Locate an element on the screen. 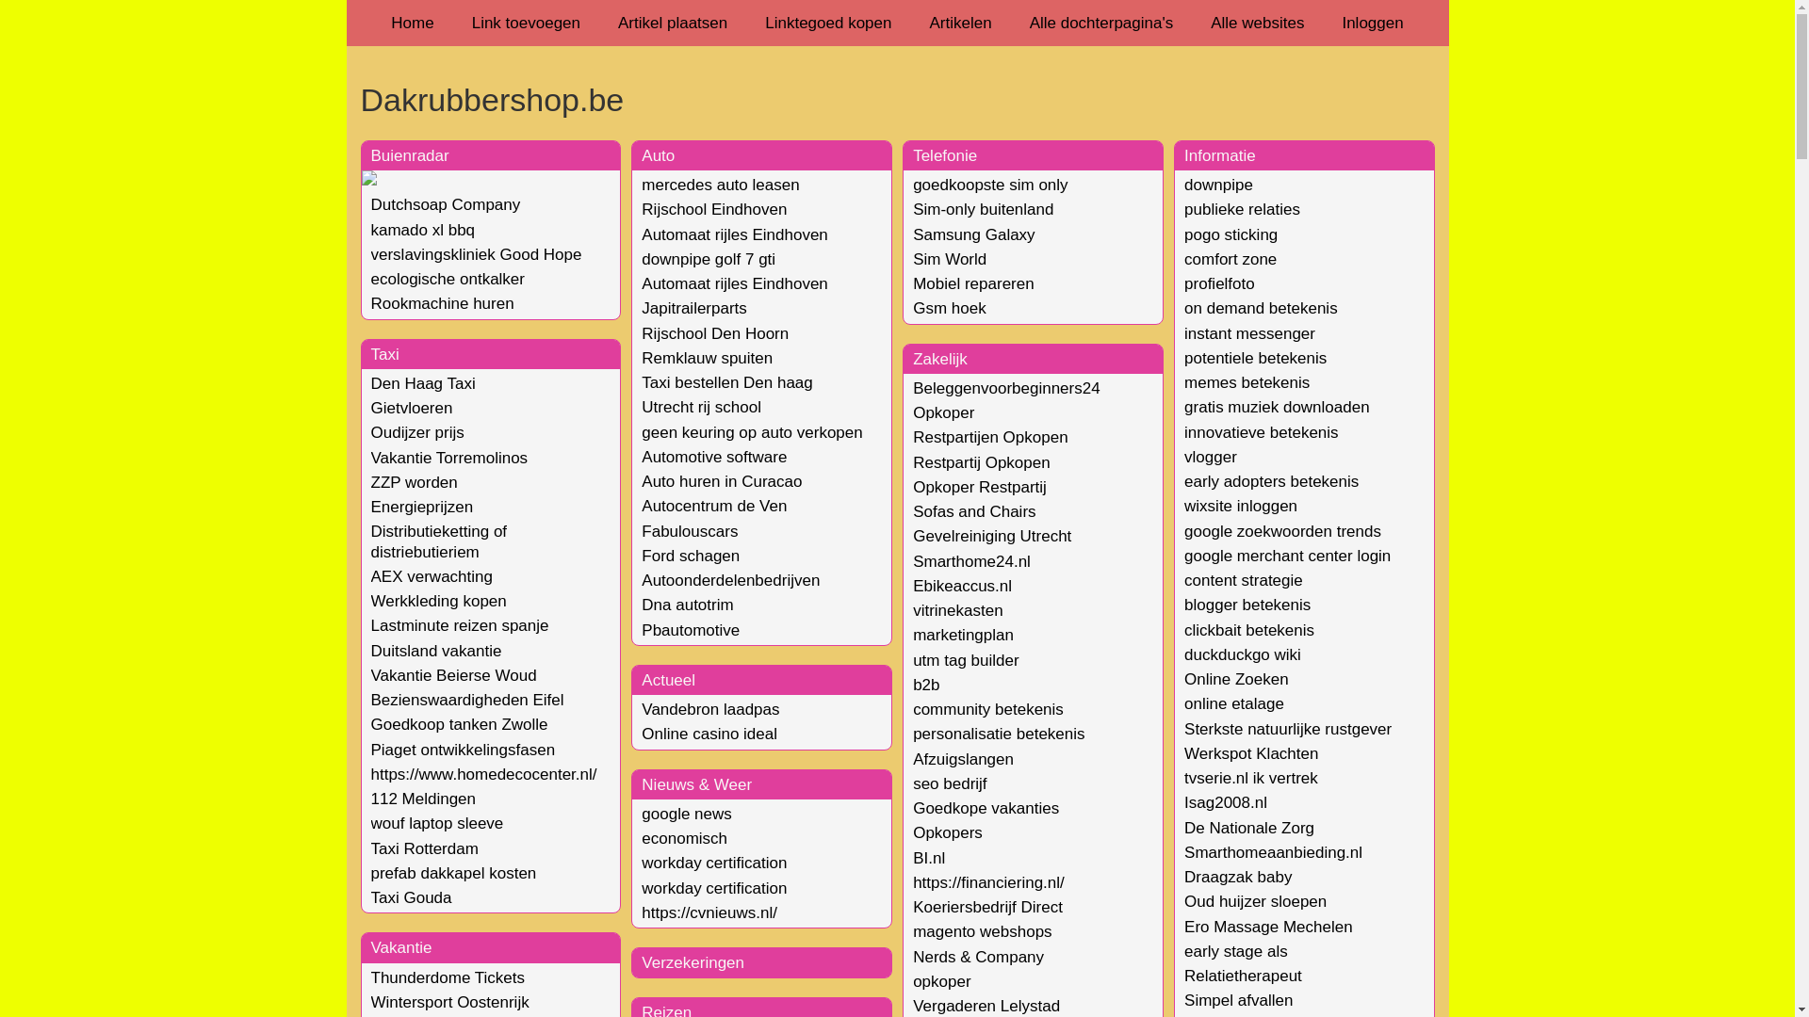 This screenshot has width=1809, height=1017. Taxi bestellen Den haag is located at coordinates (727, 382).